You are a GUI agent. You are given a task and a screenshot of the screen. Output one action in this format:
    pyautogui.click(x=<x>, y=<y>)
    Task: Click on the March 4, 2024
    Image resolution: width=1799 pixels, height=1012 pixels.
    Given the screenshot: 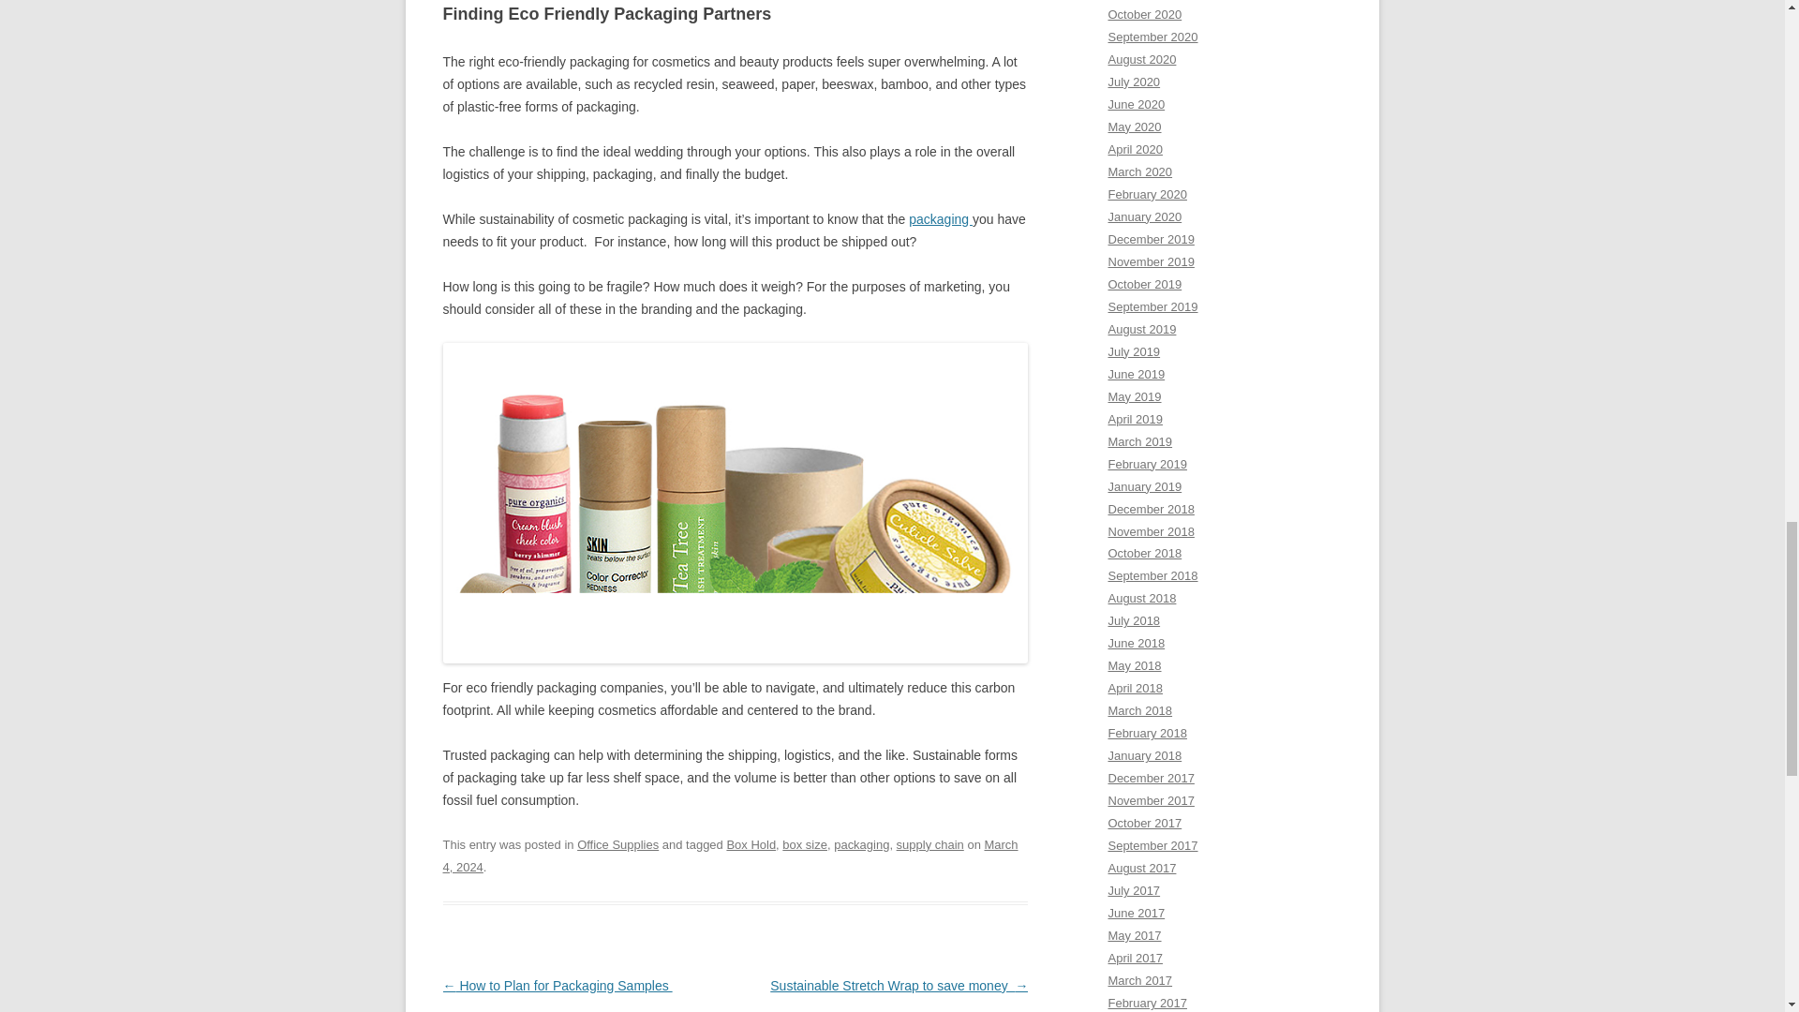 What is the action you would take?
    pyautogui.click(x=730, y=856)
    